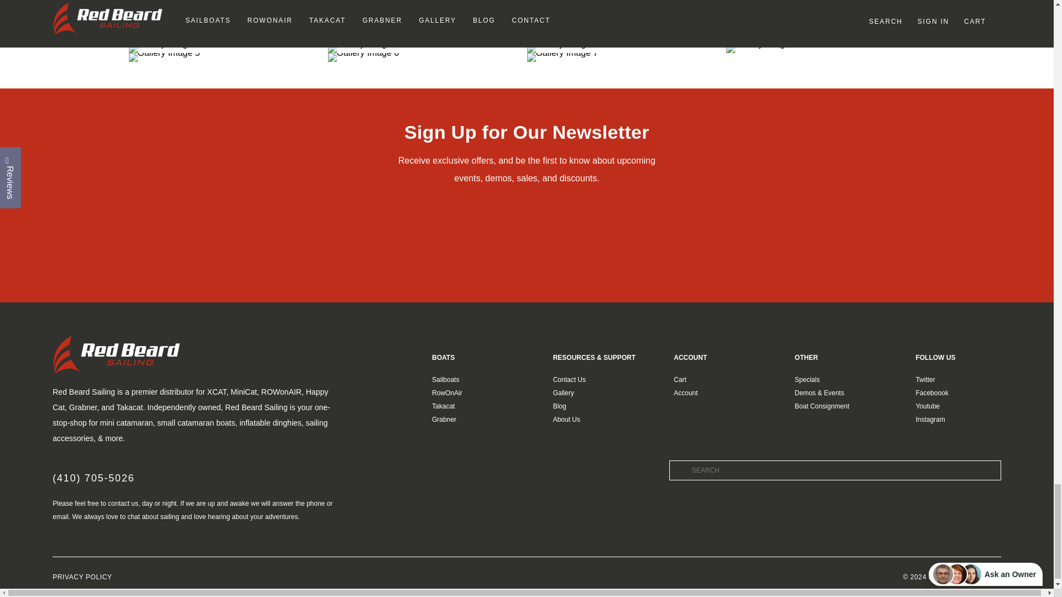 The image size is (1062, 597). What do you see at coordinates (527, 233) in the screenshot?
I see `Form 0` at bounding box center [527, 233].